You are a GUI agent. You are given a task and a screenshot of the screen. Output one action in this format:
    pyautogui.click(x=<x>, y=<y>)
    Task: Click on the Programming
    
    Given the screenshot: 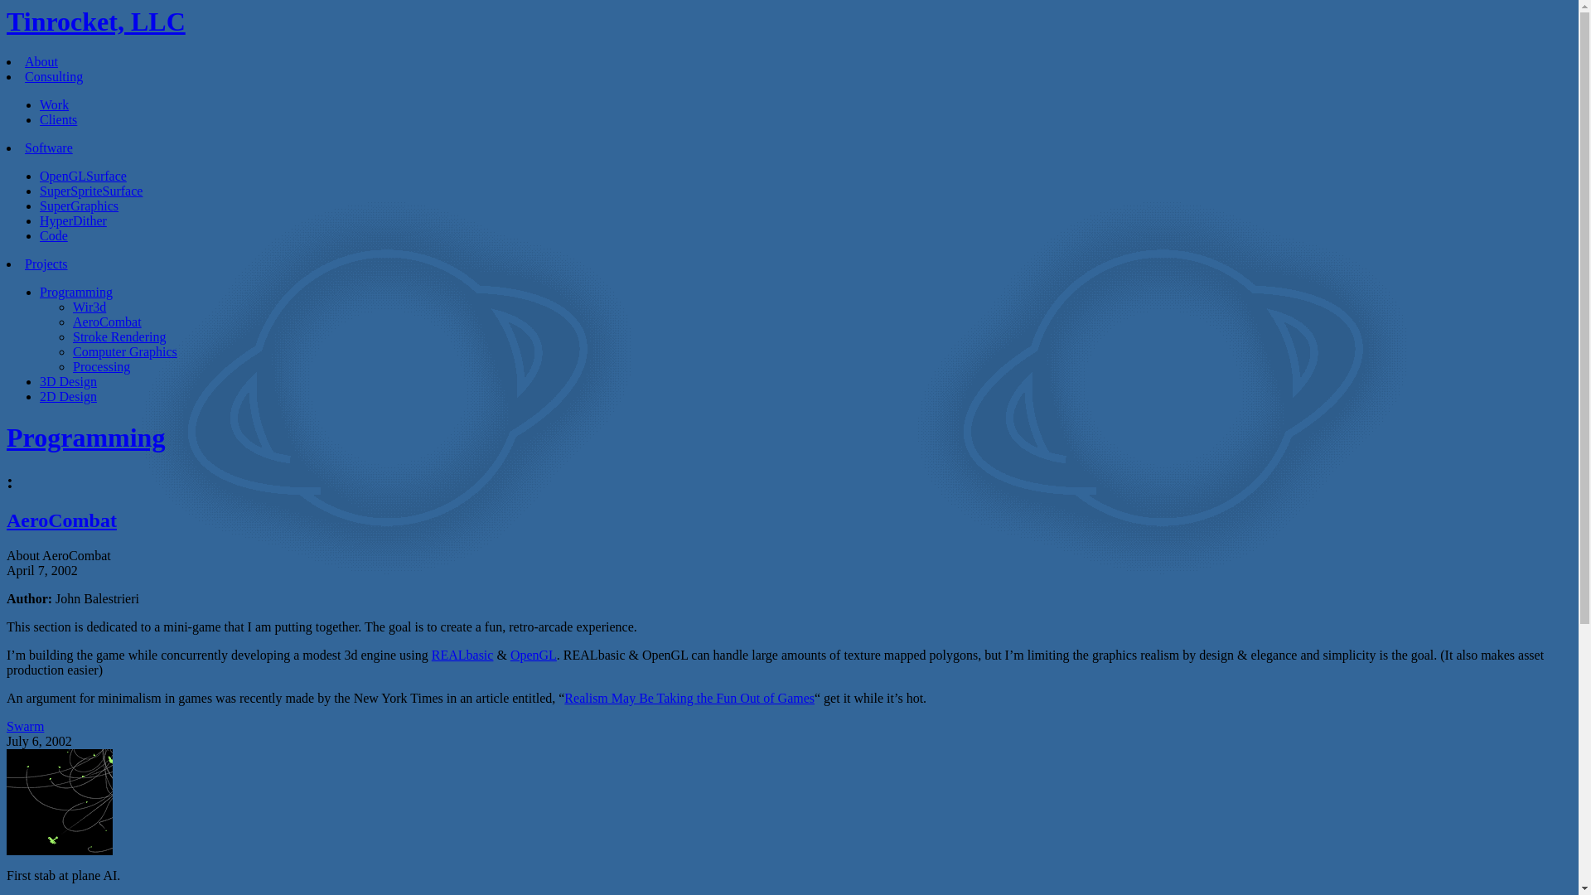 What is the action you would take?
    pyautogui.click(x=789, y=438)
    